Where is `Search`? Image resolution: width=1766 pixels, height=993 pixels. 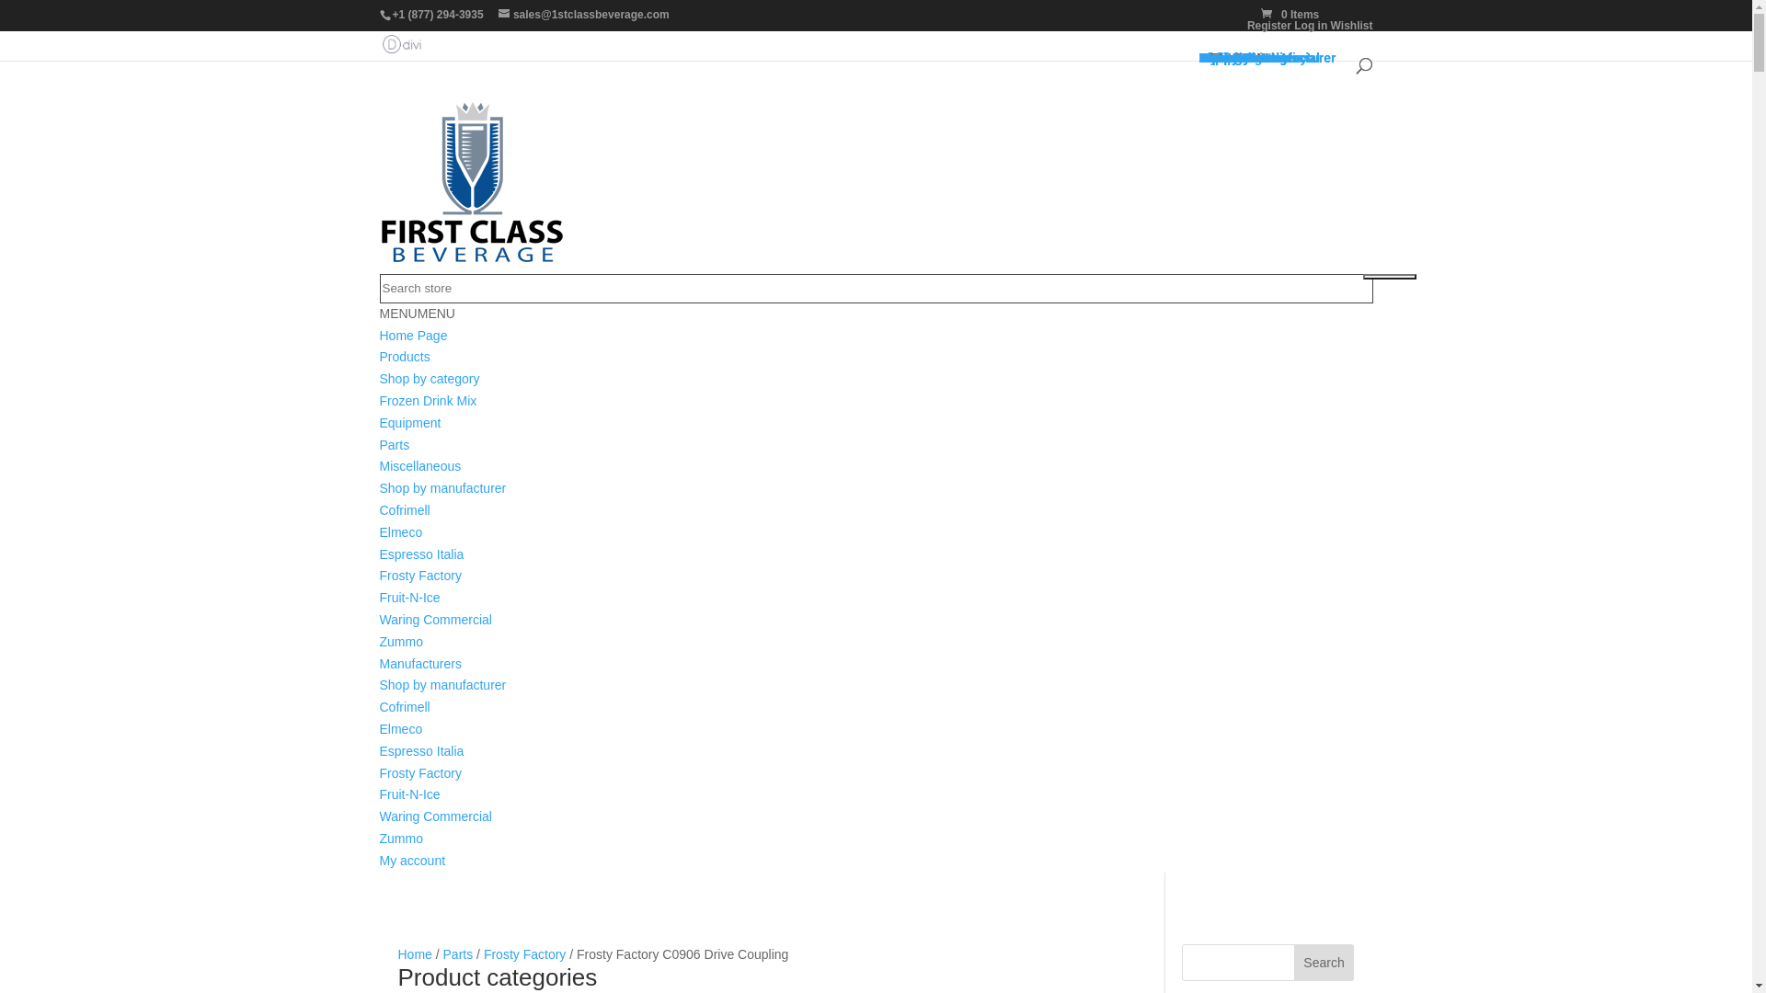 Search is located at coordinates (1324, 963).